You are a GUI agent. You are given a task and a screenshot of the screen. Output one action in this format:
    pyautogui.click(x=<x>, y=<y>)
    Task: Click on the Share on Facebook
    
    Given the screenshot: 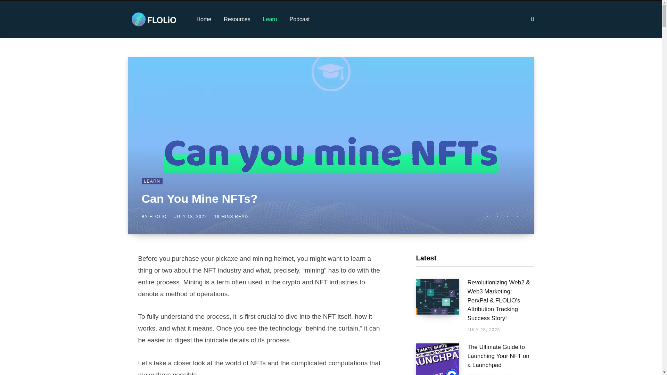 What is the action you would take?
    pyautogui.click(x=487, y=215)
    